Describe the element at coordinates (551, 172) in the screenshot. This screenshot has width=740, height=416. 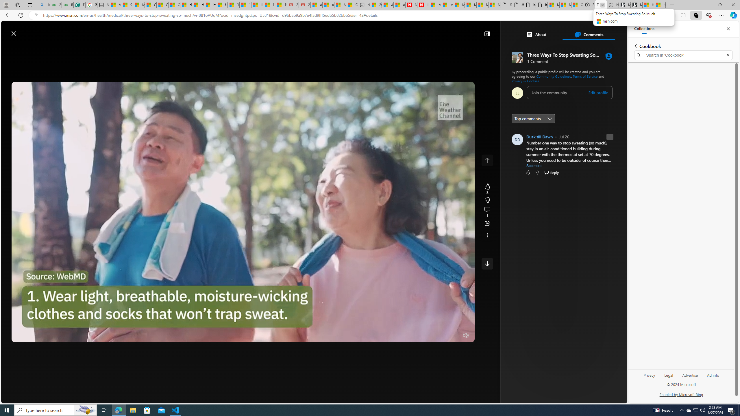
I see `Reply Reply Comment` at that location.